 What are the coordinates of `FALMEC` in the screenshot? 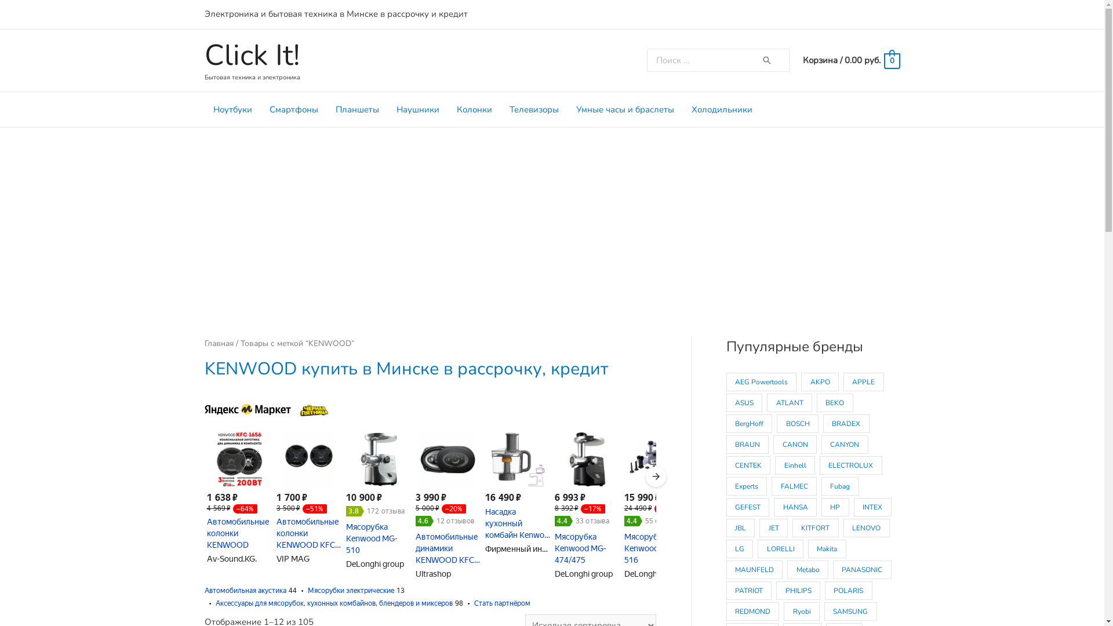 It's located at (794, 486).